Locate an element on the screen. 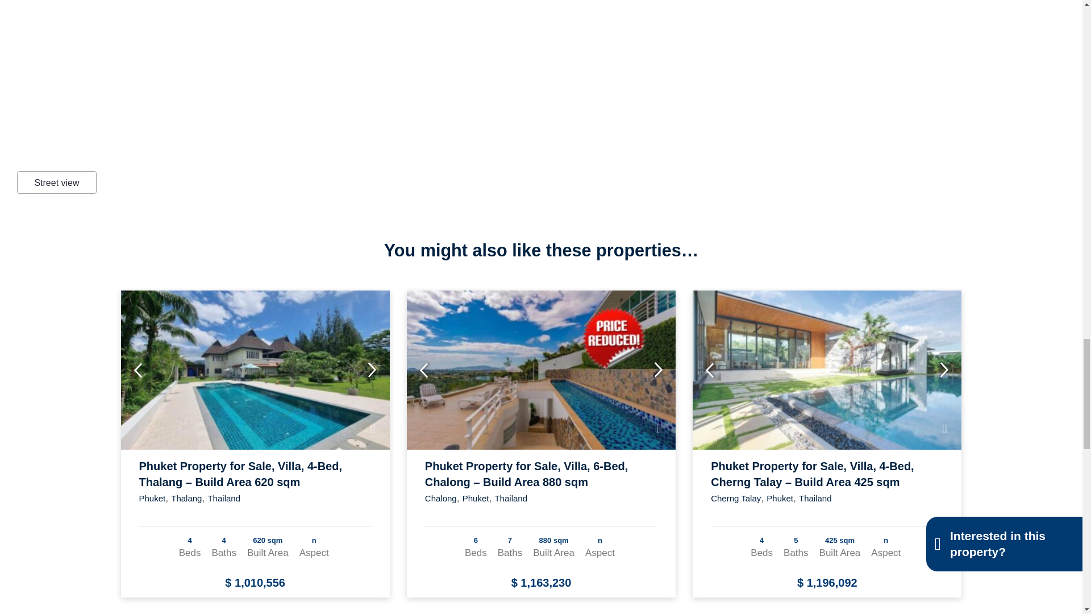 This screenshot has width=1091, height=614. View all property in Phuket is located at coordinates (476, 498).